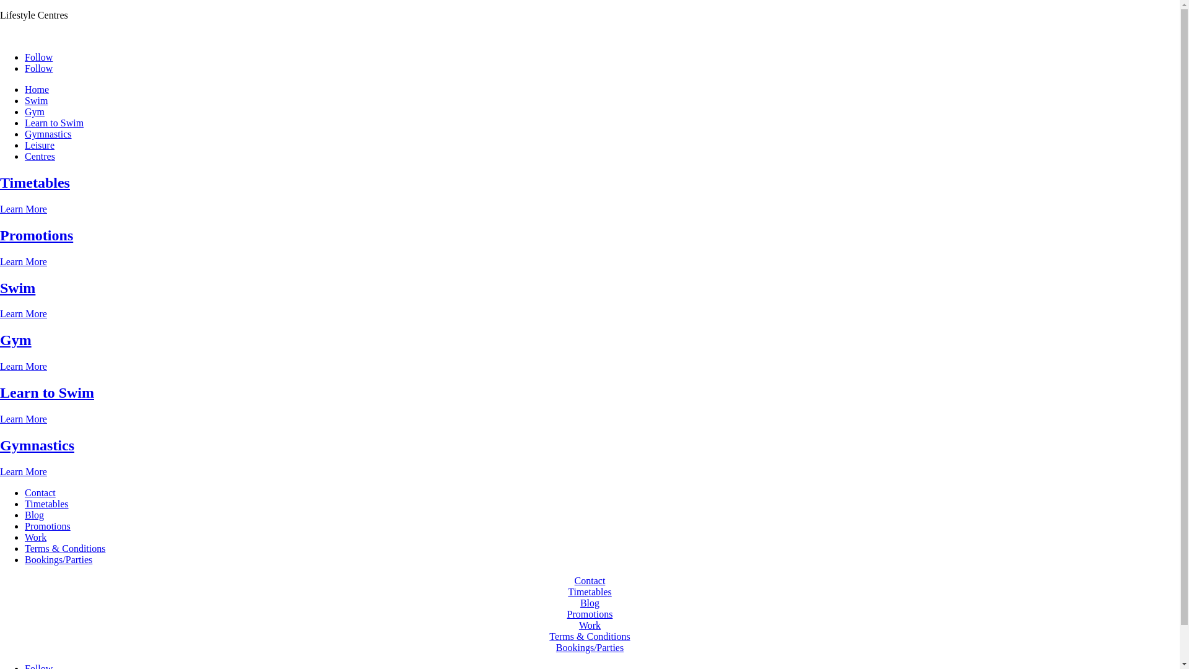 This screenshot has height=669, width=1189. What do you see at coordinates (40, 156) in the screenshot?
I see `Centres` at bounding box center [40, 156].